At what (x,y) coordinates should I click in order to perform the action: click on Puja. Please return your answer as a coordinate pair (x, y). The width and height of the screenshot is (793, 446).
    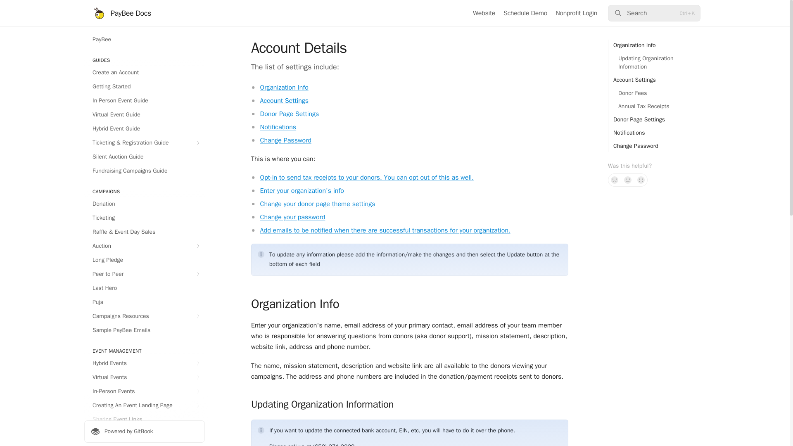
    Looking at the image, I should click on (144, 302).